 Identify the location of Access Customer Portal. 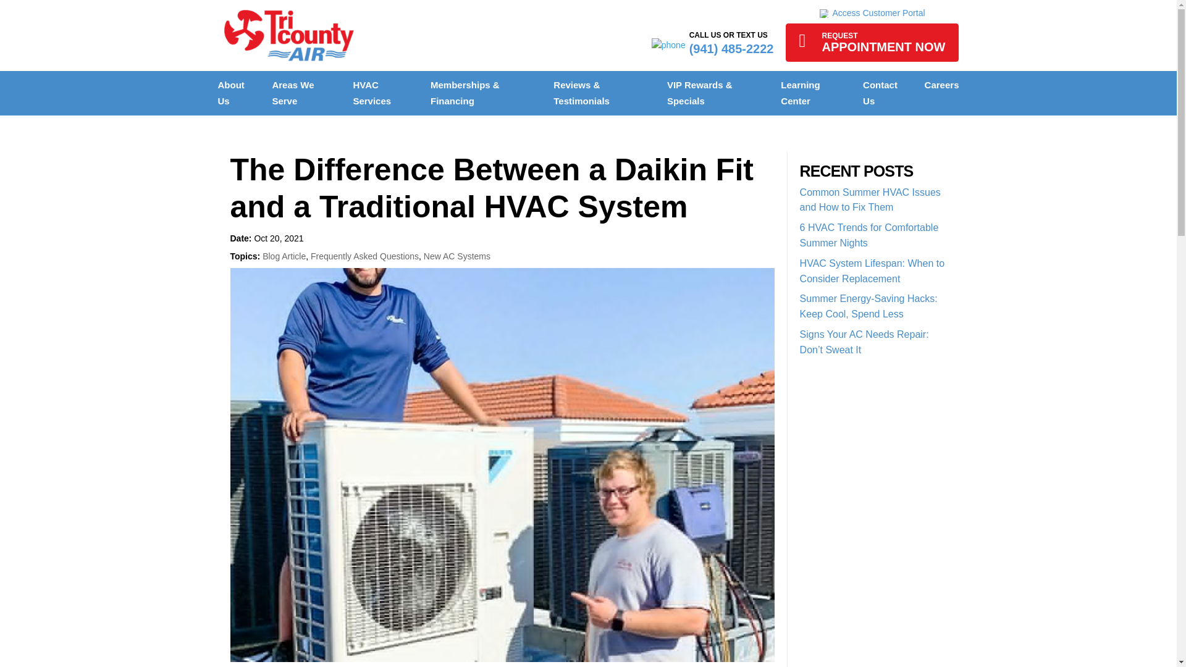
(293, 93).